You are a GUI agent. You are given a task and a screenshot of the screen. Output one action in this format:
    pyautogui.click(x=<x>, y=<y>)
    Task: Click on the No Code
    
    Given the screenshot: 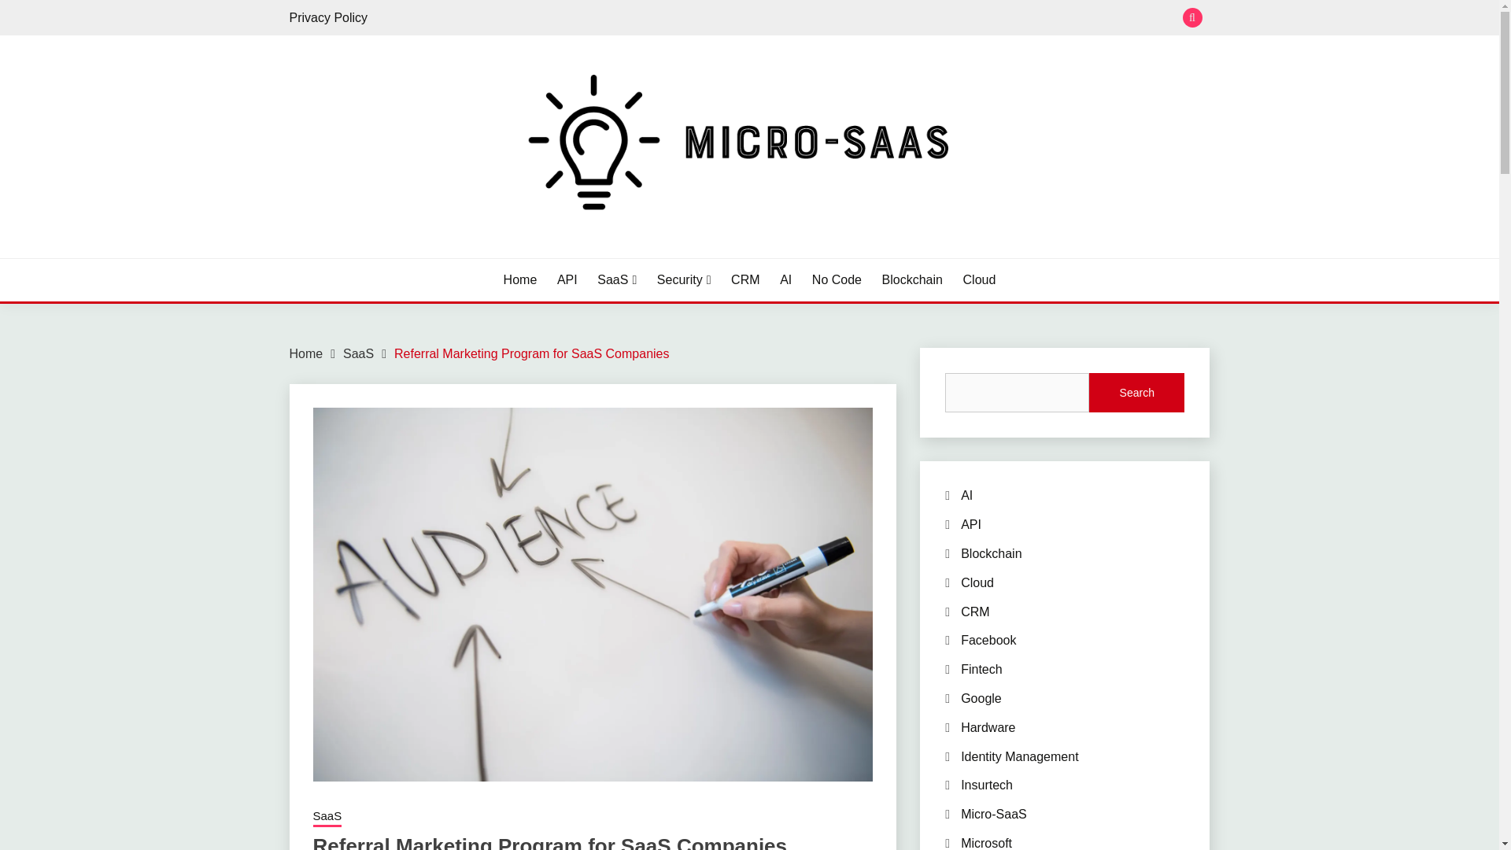 What is the action you would take?
    pyautogui.click(x=837, y=280)
    